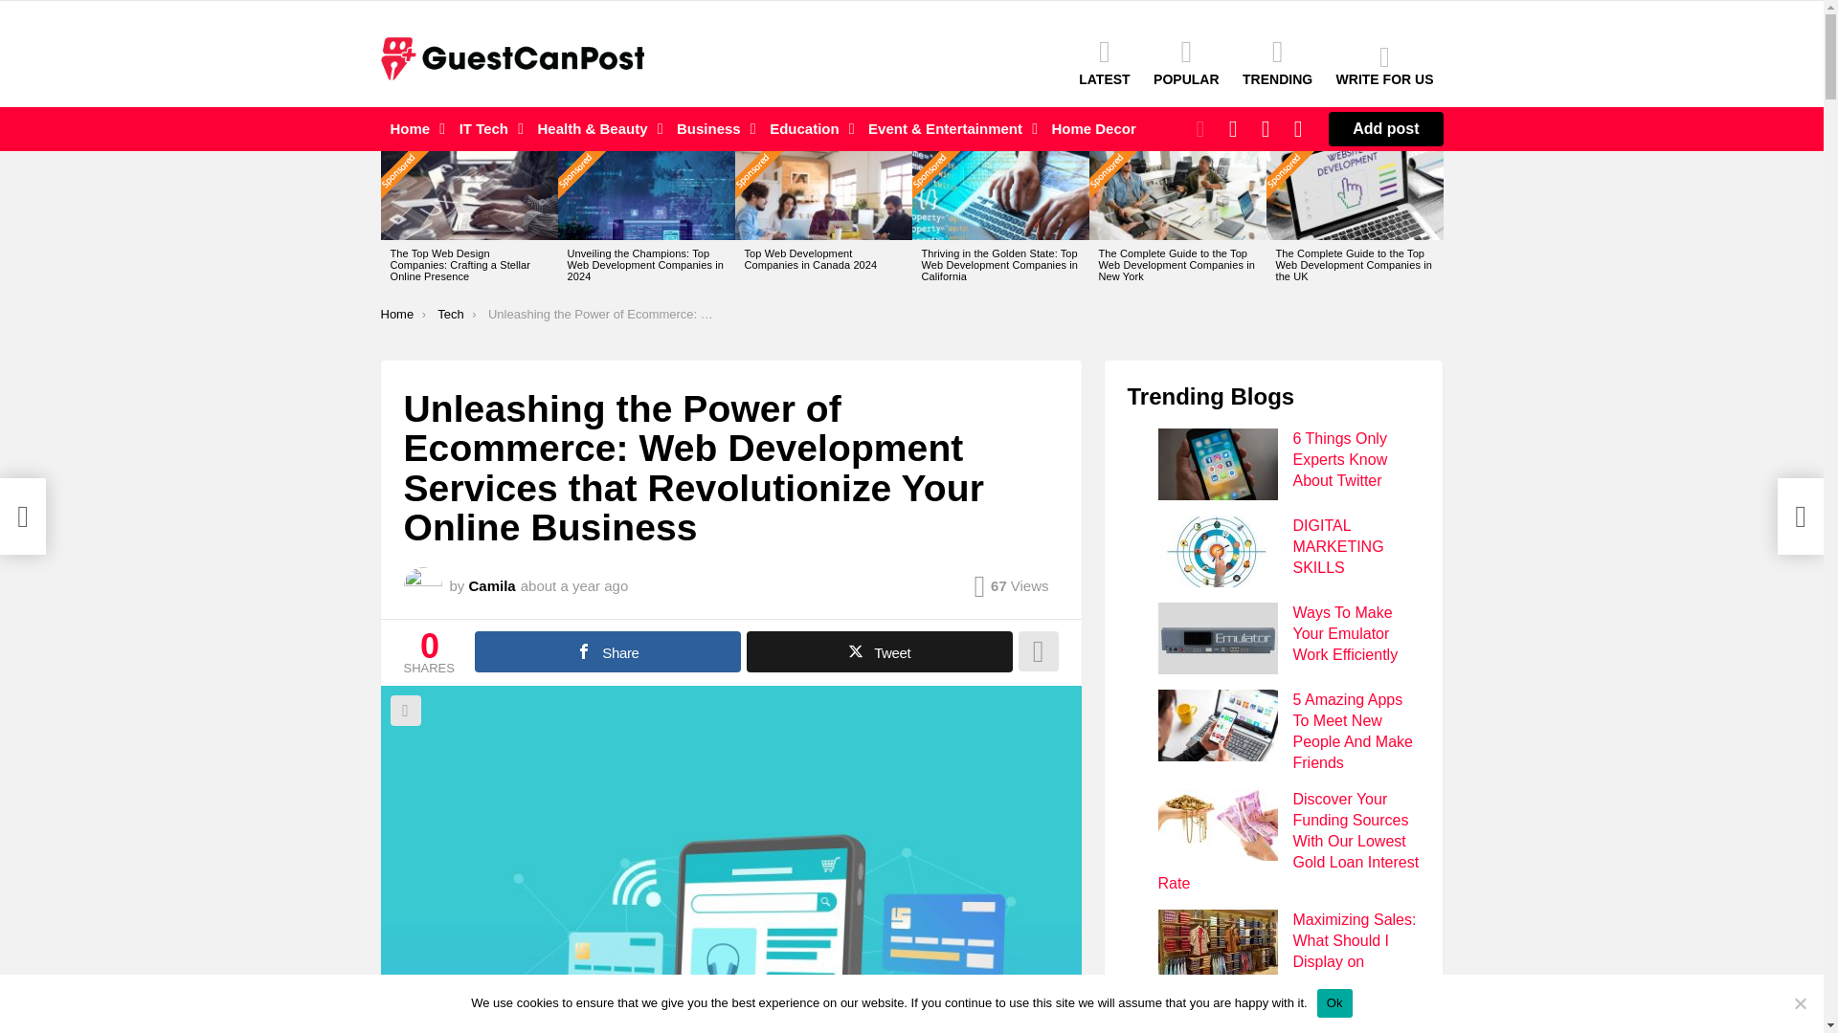 This screenshot has width=1838, height=1033. What do you see at coordinates (414, 128) in the screenshot?
I see `Home` at bounding box center [414, 128].